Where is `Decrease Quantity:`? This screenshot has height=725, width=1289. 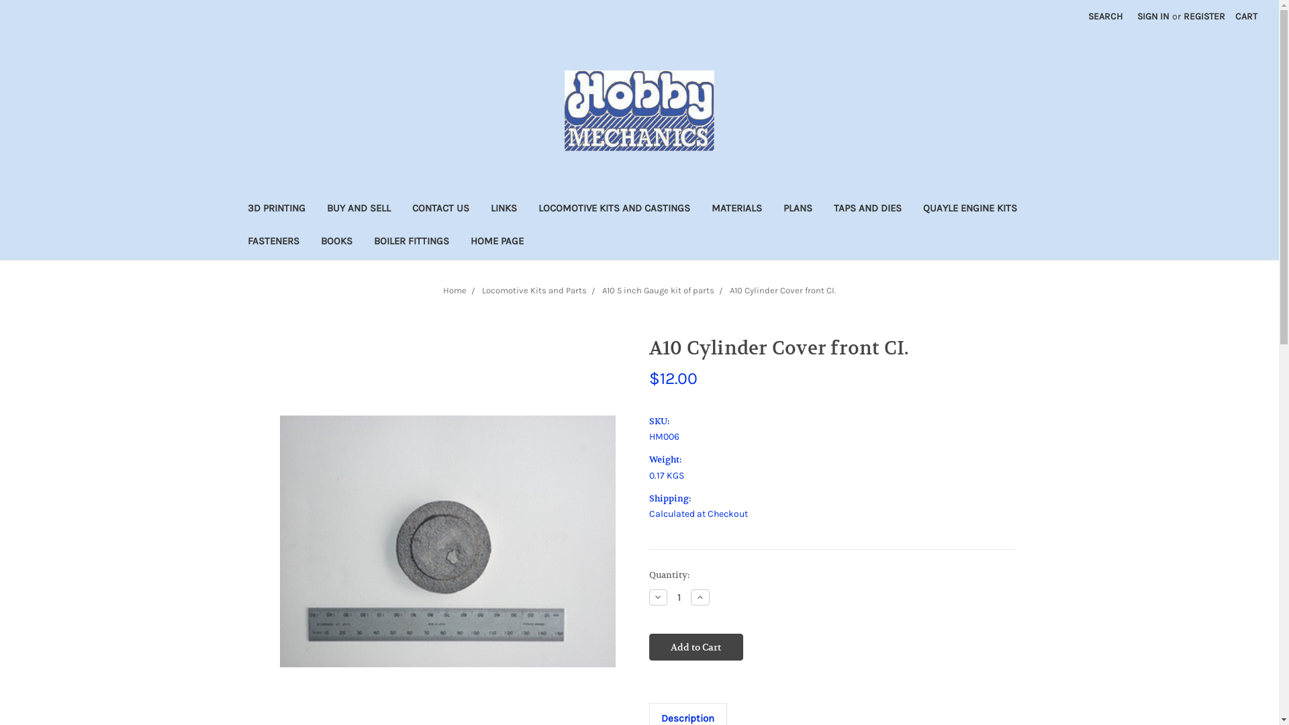 Decrease Quantity: is located at coordinates (658, 597).